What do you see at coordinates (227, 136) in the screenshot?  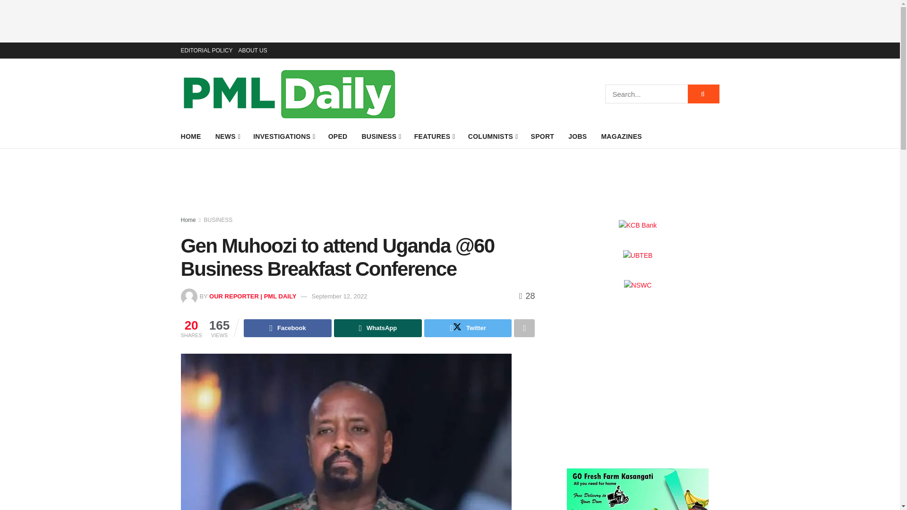 I see `NEWS` at bounding box center [227, 136].